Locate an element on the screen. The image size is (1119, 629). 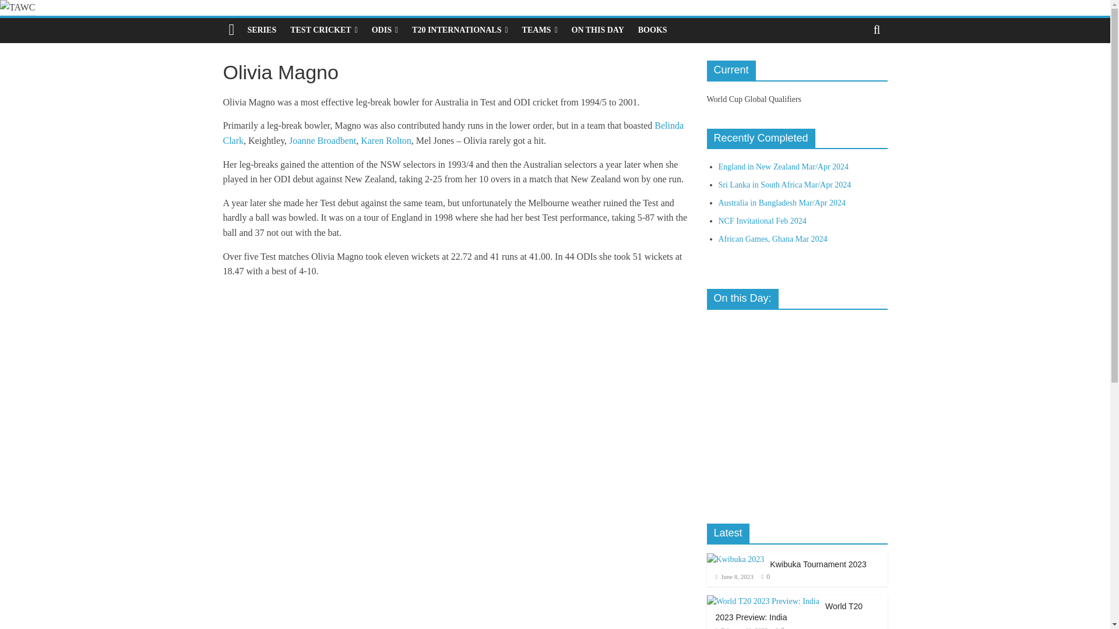
World T20 2023 Preview: India is located at coordinates (789, 612).